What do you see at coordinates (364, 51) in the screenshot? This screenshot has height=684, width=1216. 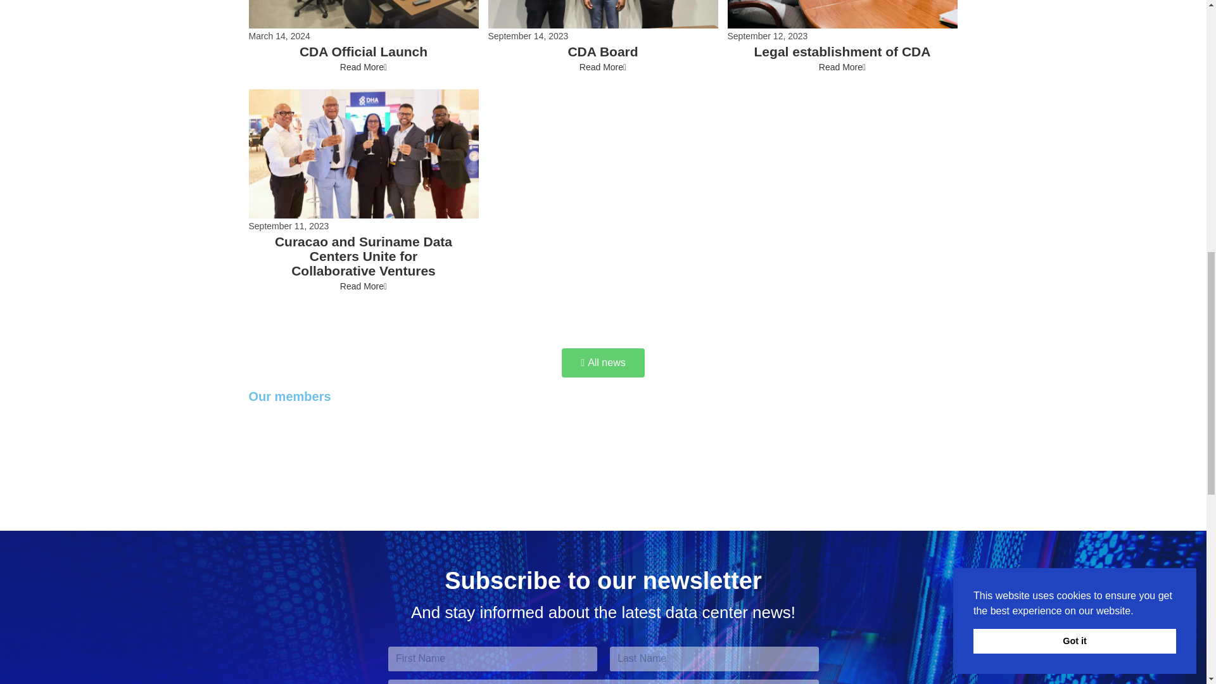 I see `CDA Official Launch` at bounding box center [364, 51].